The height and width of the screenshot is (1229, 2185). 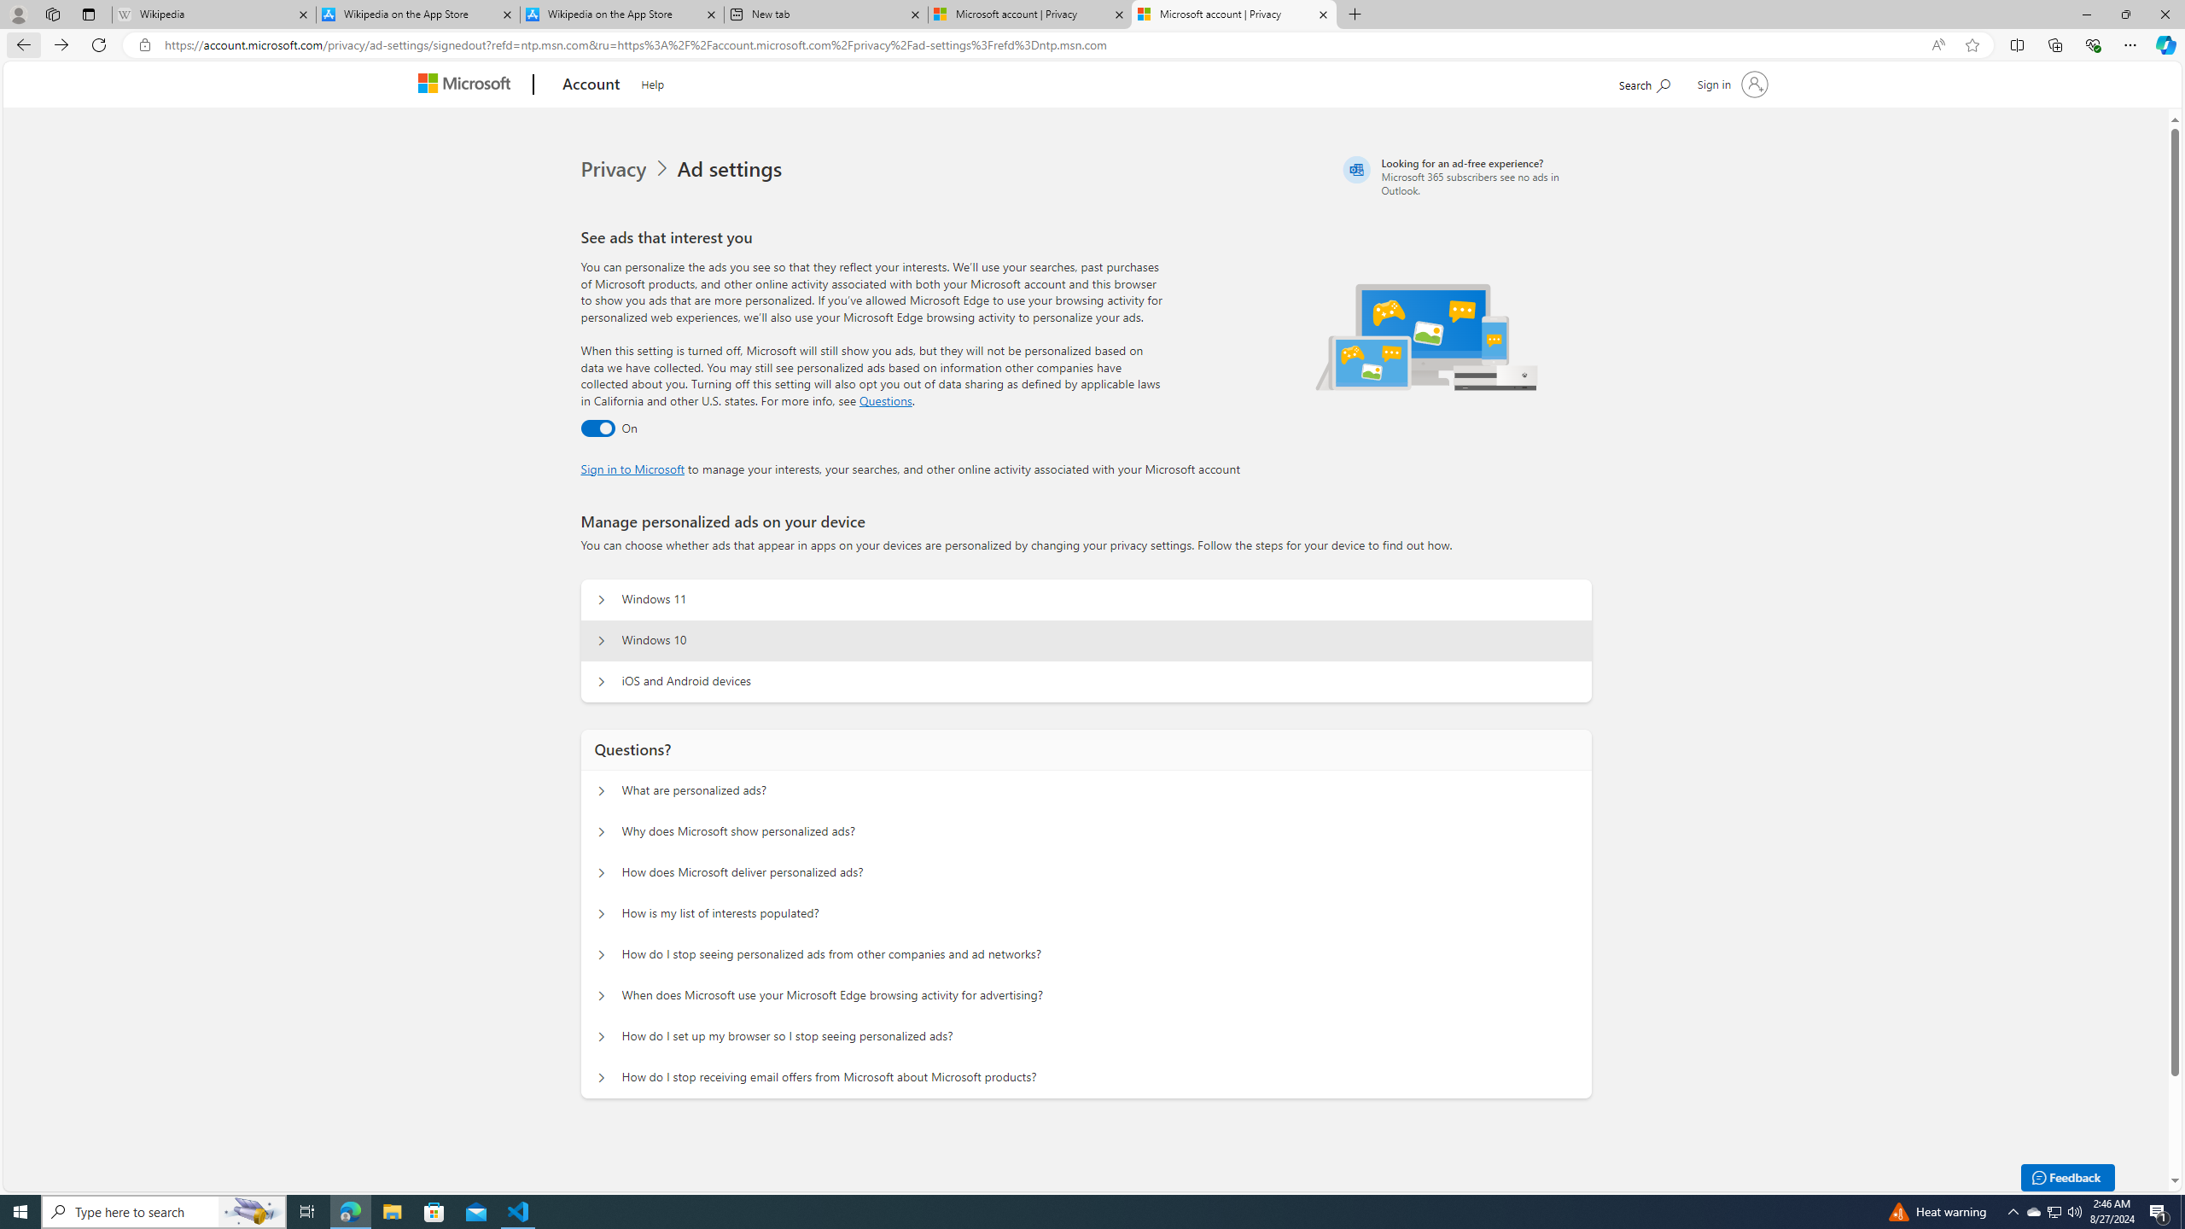 What do you see at coordinates (652, 82) in the screenshot?
I see `Help` at bounding box center [652, 82].